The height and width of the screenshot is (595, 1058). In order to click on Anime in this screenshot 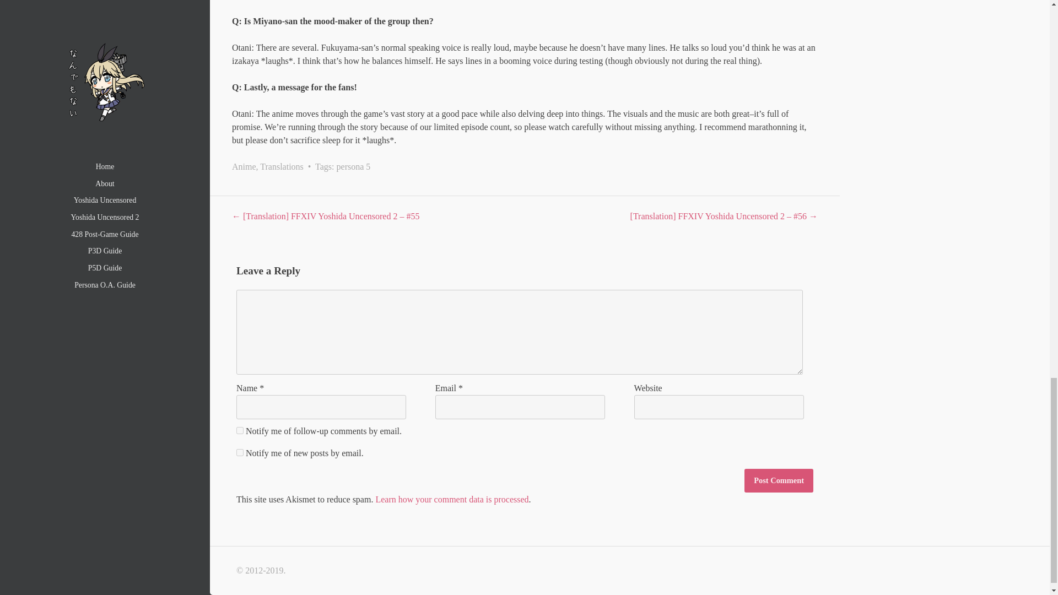, I will do `click(244, 166)`.